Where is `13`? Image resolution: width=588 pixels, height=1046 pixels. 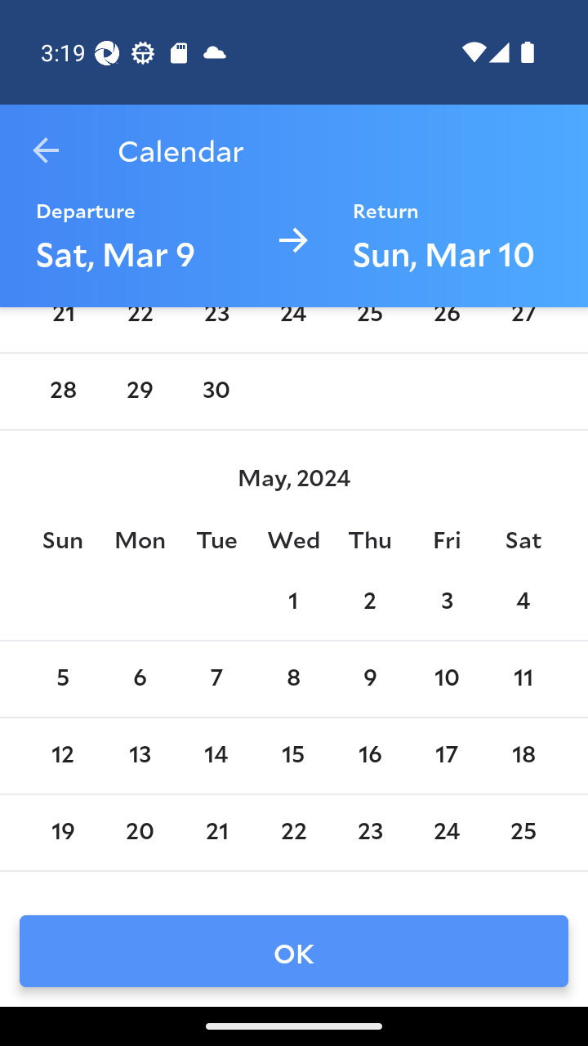 13 is located at coordinates (139, 755).